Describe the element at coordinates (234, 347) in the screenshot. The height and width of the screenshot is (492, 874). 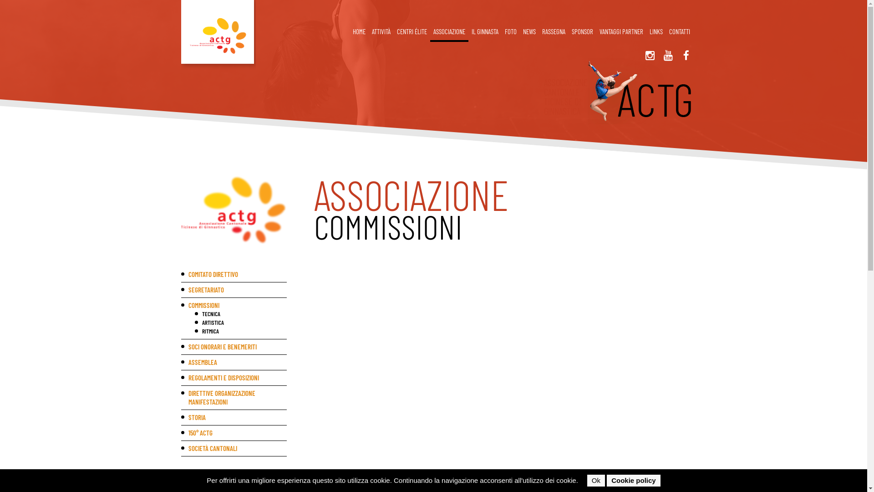
I see `SOCI ONORARI E BENEMERITI` at that location.